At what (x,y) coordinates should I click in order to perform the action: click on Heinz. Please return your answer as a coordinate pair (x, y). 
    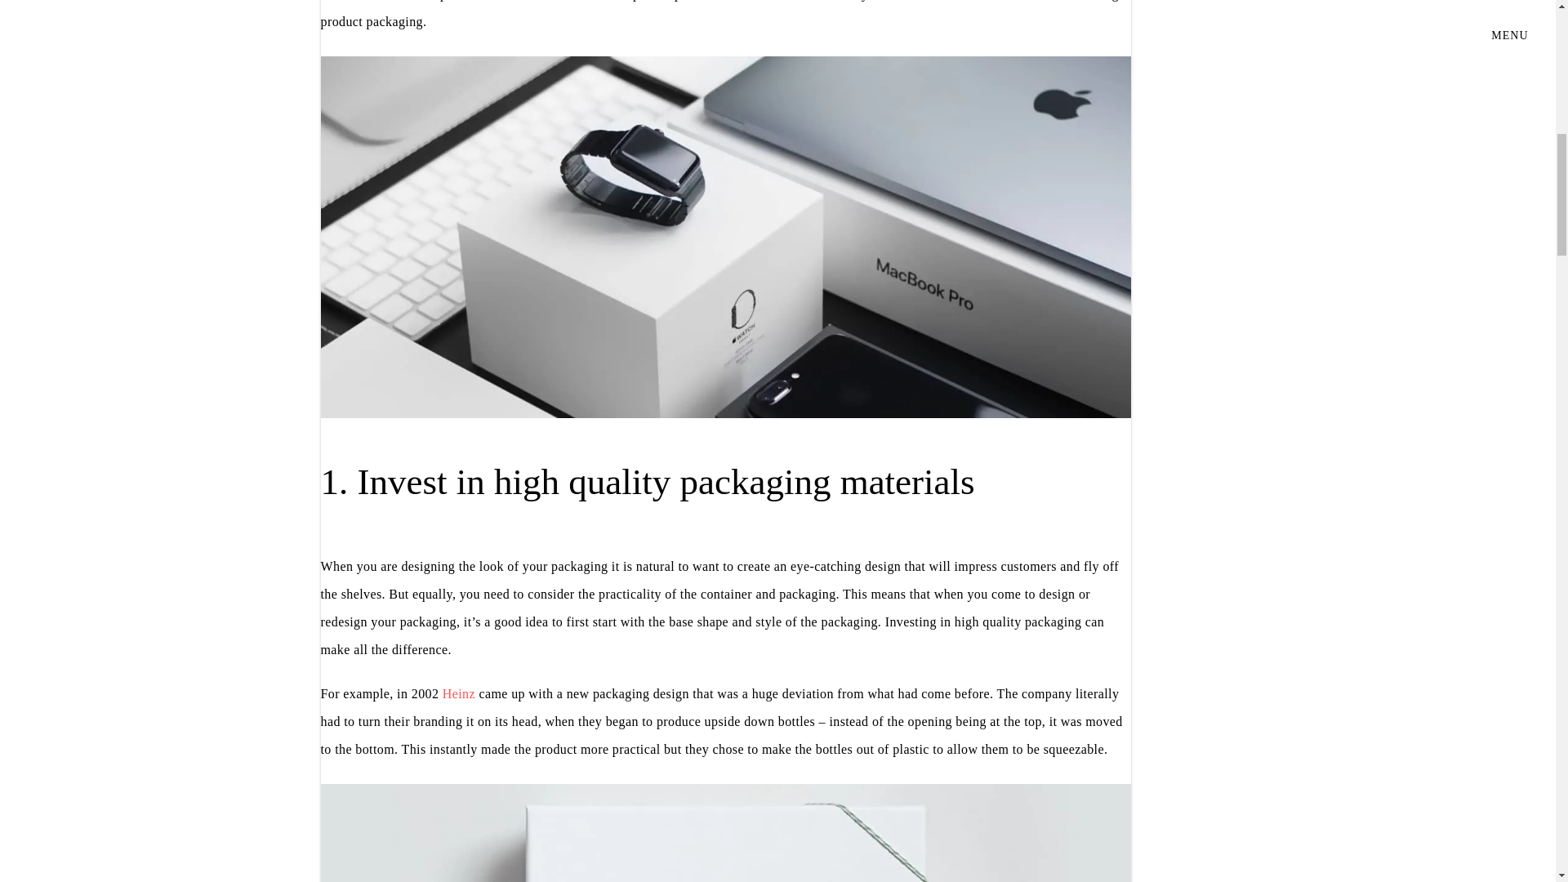
    Looking at the image, I should click on (458, 693).